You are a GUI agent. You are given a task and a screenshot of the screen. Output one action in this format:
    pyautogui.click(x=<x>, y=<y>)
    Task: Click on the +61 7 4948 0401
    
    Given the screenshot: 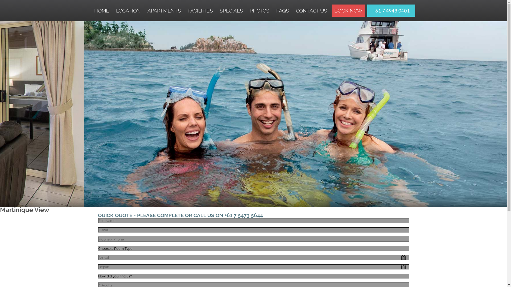 What is the action you would take?
    pyautogui.click(x=391, y=11)
    